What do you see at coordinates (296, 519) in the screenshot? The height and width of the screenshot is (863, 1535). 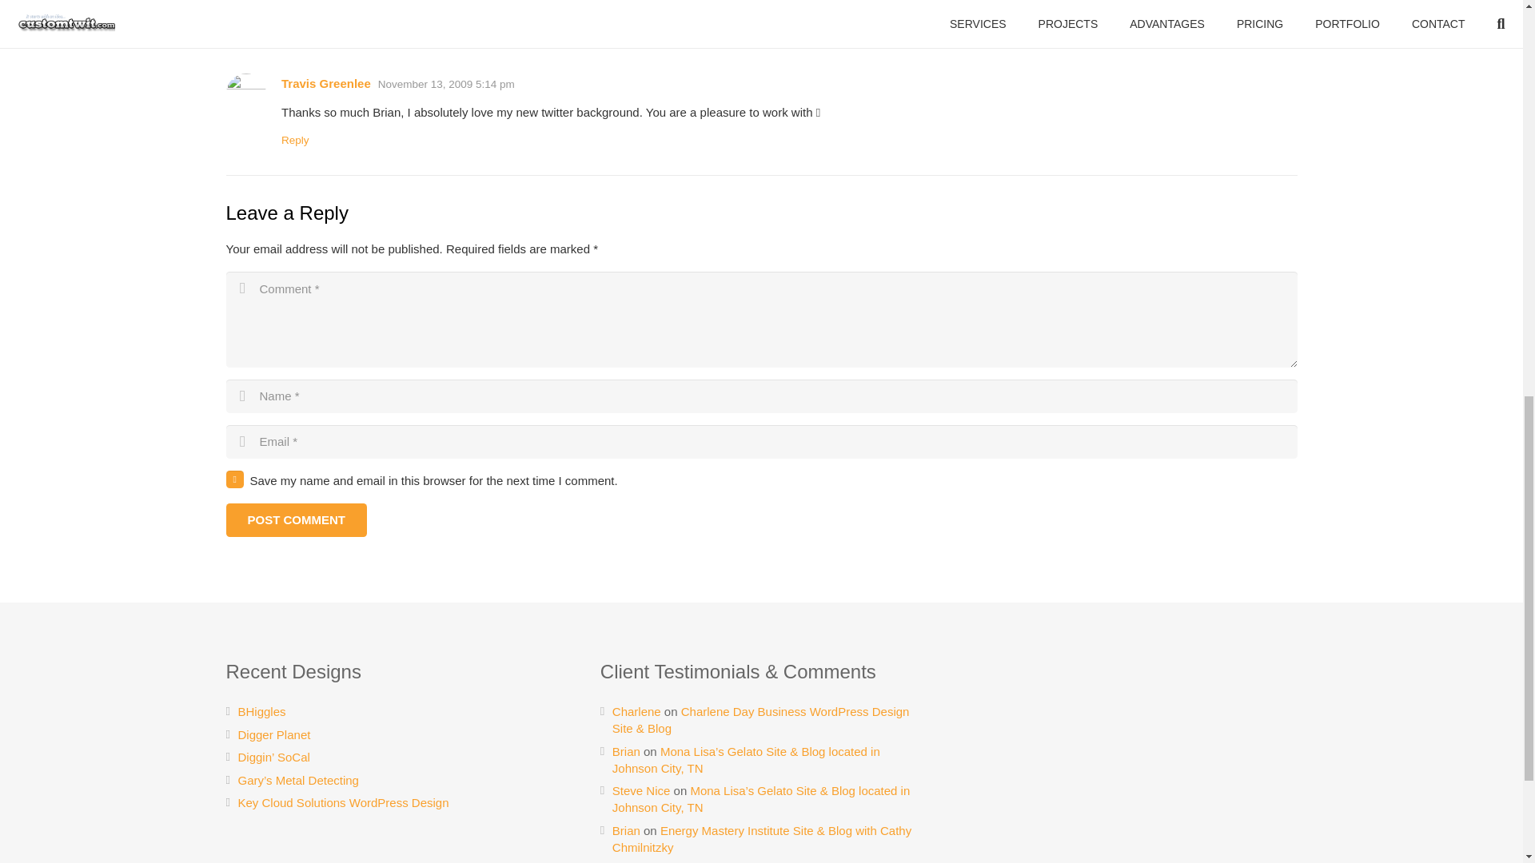 I see `POST COMMENT` at bounding box center [296, 519].